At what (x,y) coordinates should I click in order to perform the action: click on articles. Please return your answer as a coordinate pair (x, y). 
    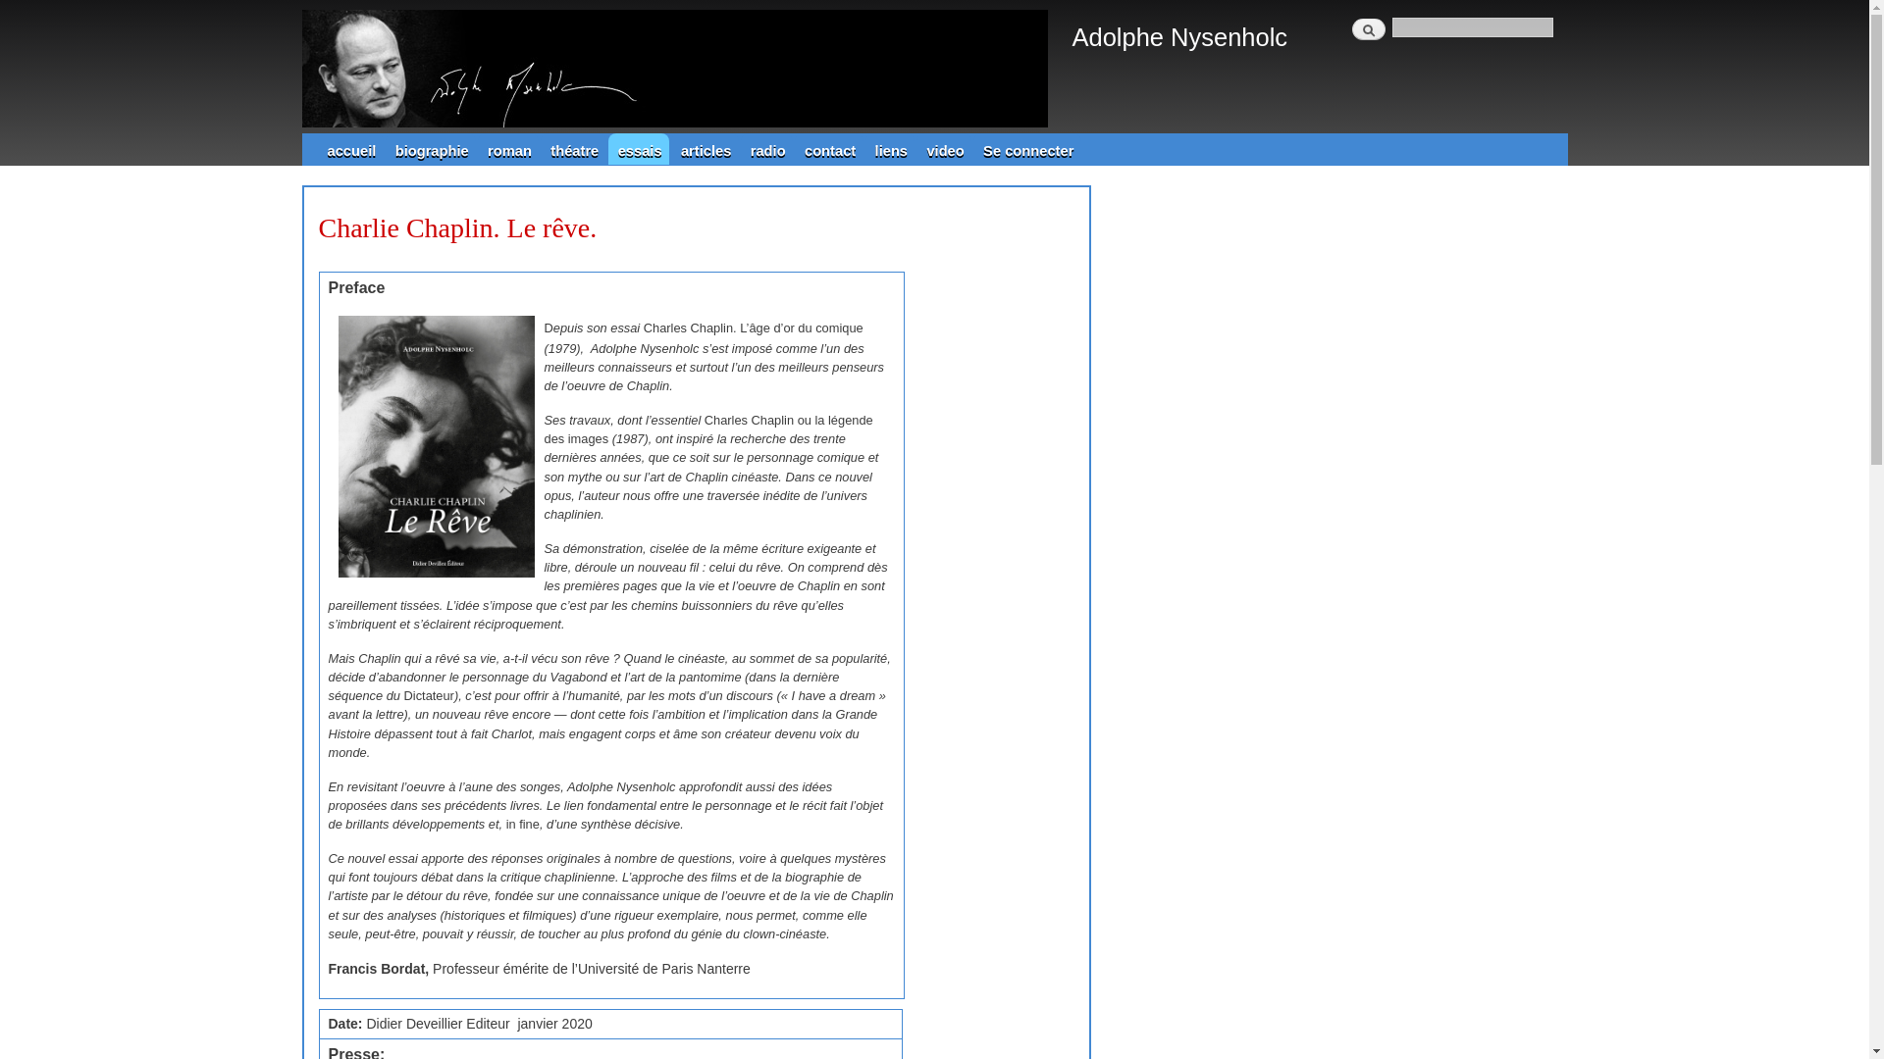
    Looking at the image, I should click on (705, 149).